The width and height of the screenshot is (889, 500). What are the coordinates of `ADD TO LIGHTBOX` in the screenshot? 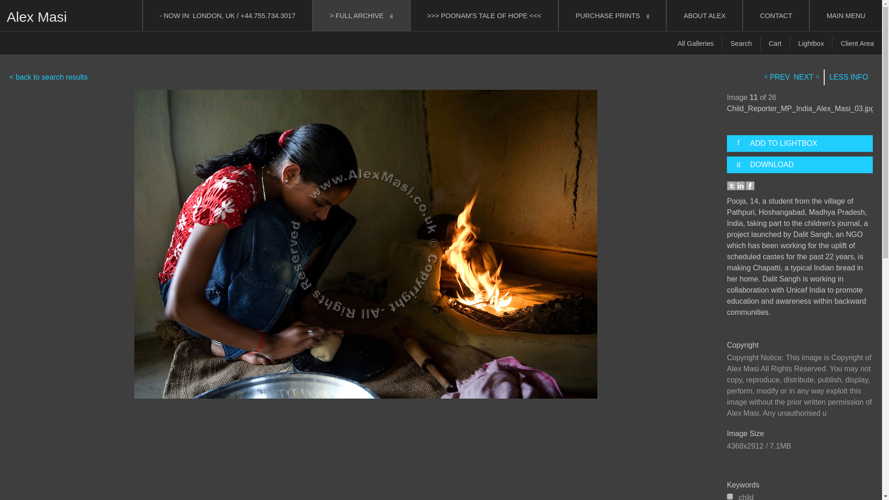 It's located at (803, 144).